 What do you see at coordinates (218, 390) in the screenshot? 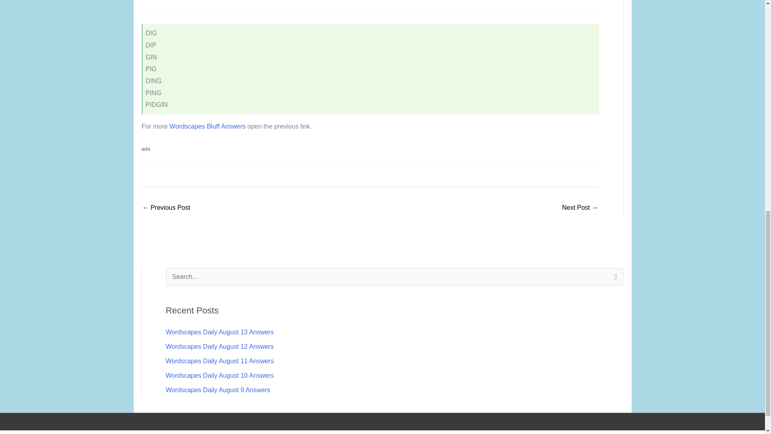
I see `Wordscapes Daily August 9 Answers` at bounding box center [218, 390].